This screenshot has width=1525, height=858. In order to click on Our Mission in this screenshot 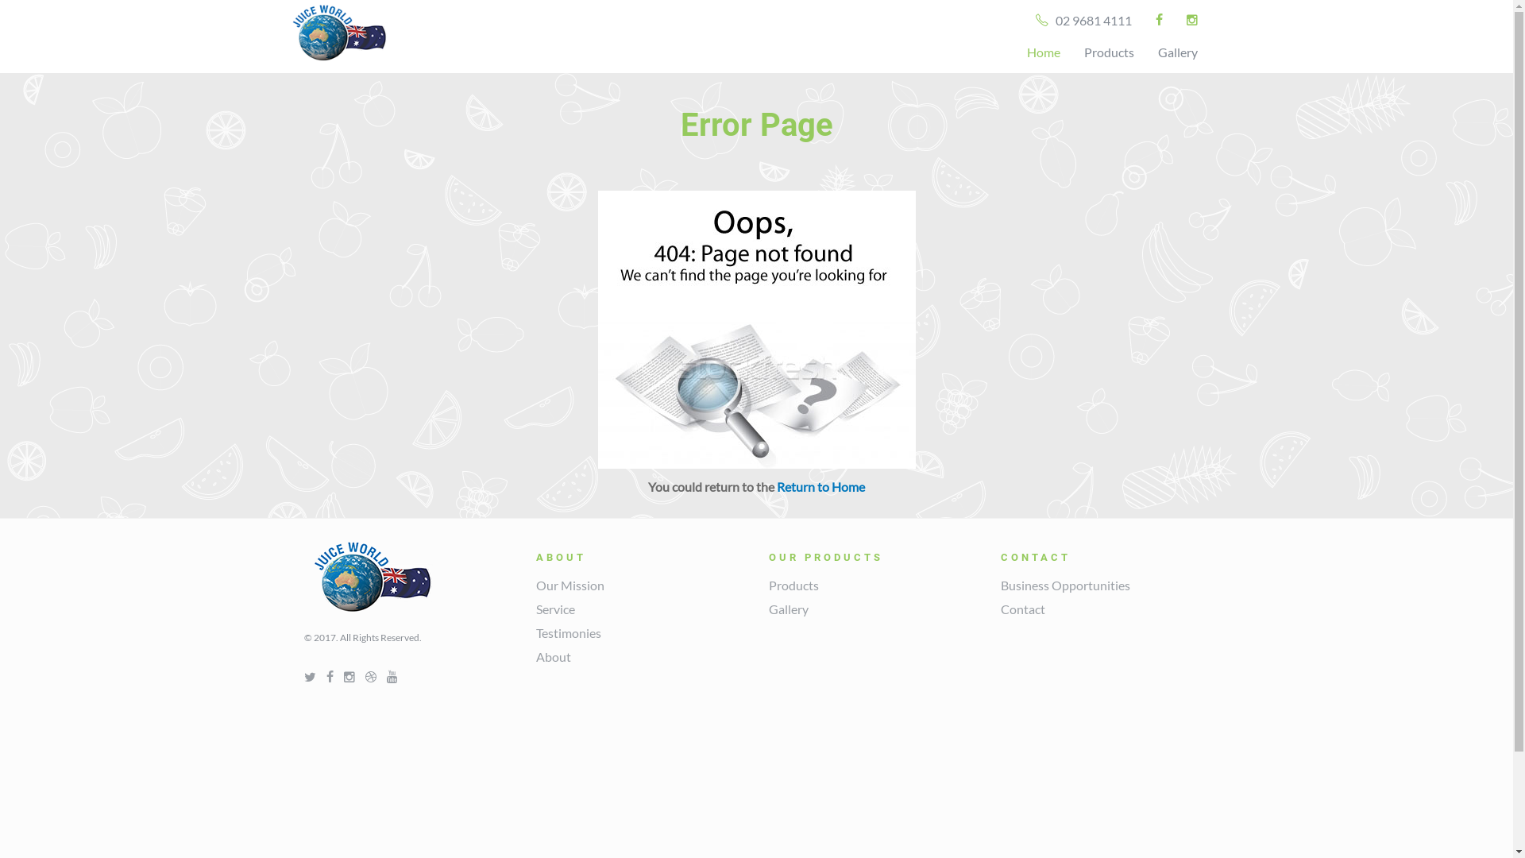, I will do `click(570, 585)`.